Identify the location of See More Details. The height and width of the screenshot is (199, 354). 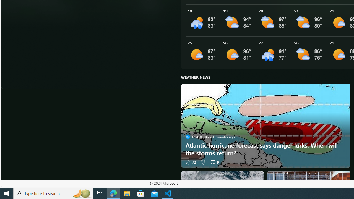
(310, 53).